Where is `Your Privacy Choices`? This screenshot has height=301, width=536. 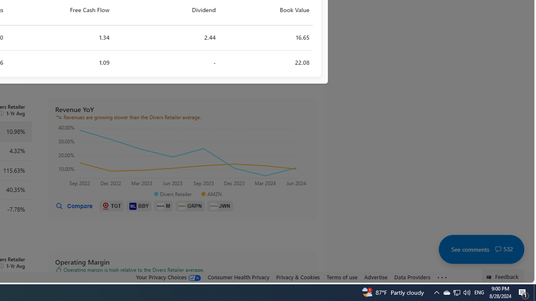
Your Privacy Choices is located at coordinates (168, 277).